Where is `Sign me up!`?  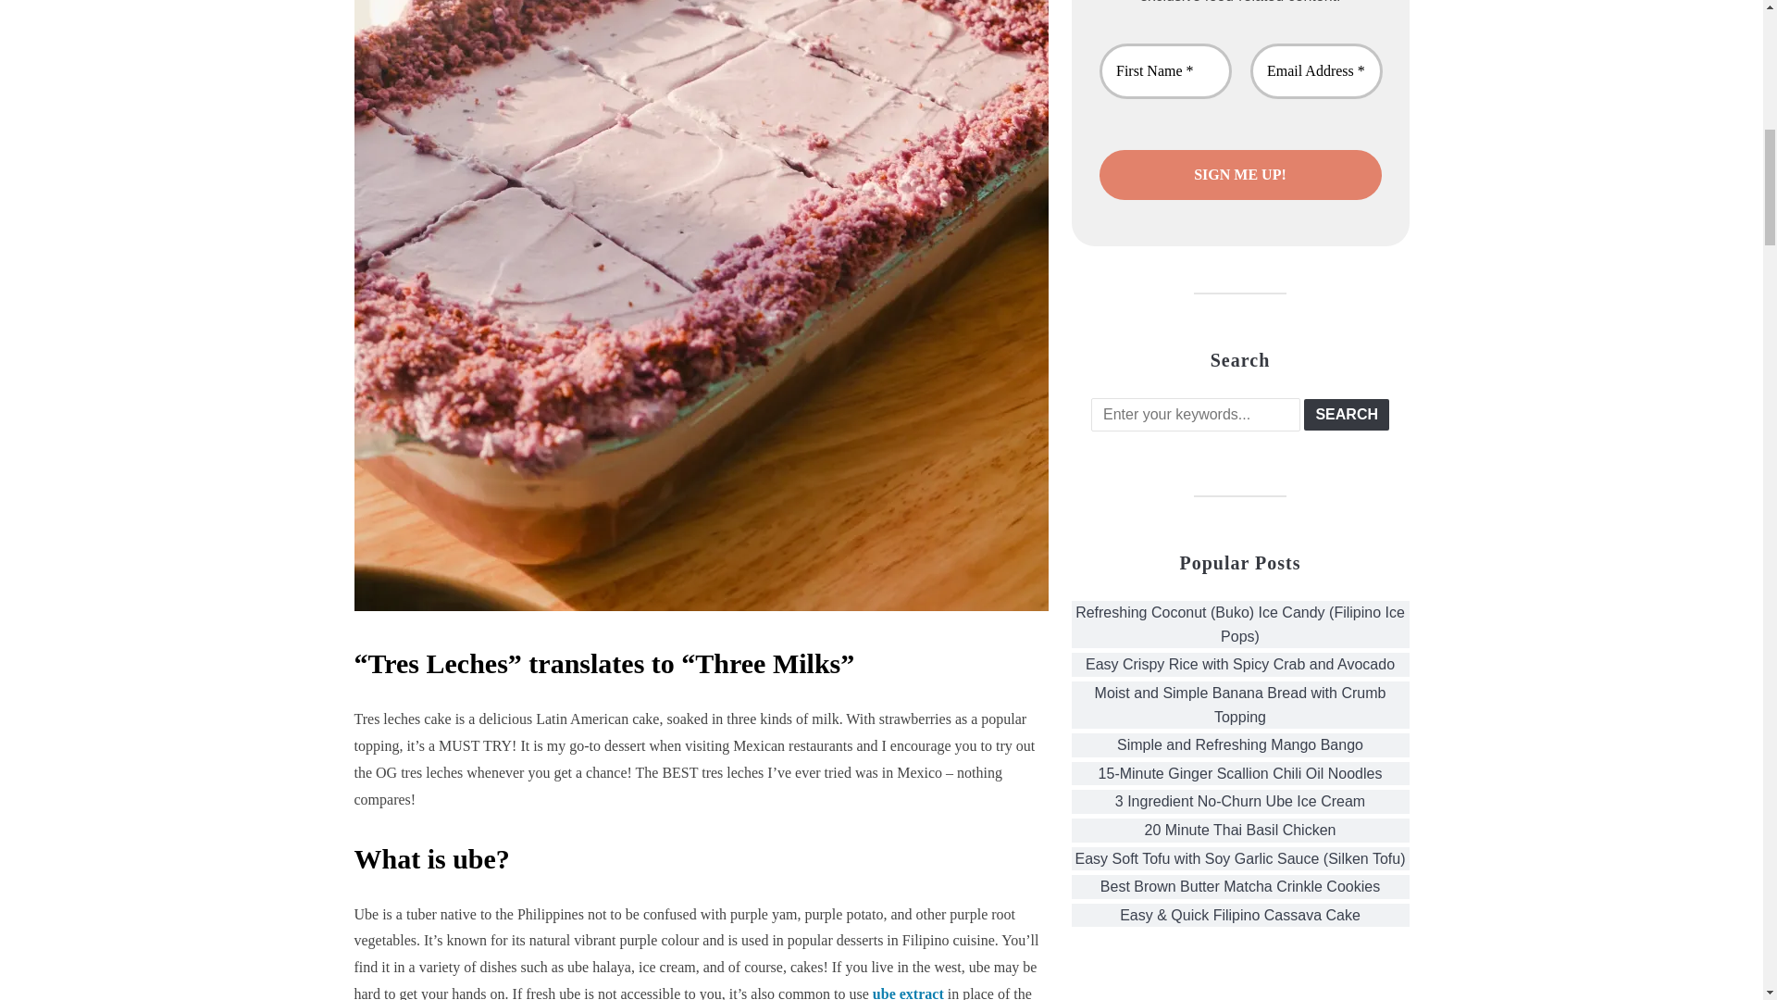
Sign me up! is located at coordinates (1240, 175).